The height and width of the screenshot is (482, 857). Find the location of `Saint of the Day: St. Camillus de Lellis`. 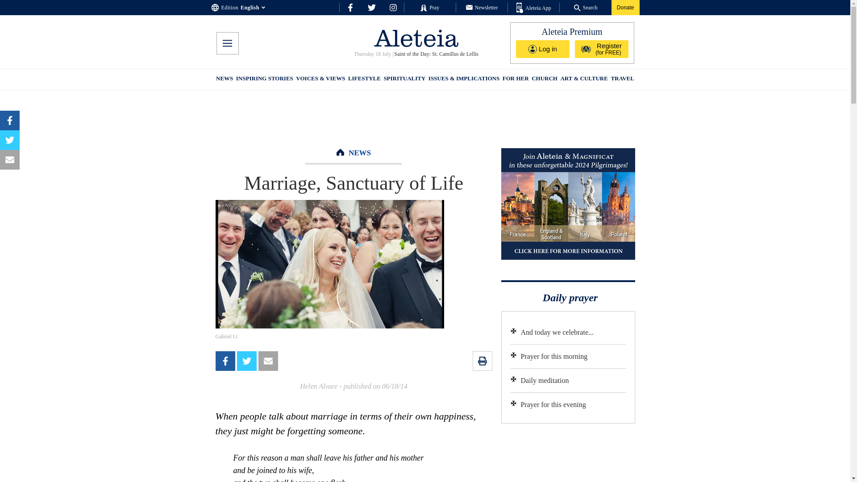

Saint of the Day: St. Camillus de Lellis is located at coordinates (436, 54).